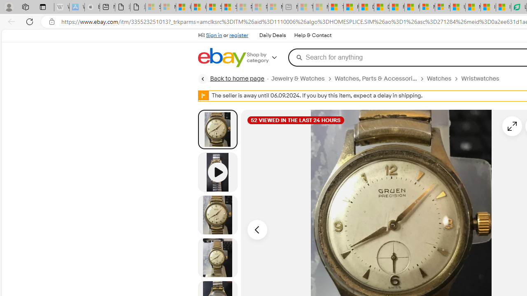  I want to click on Opens image gallery, so click(512, 126).